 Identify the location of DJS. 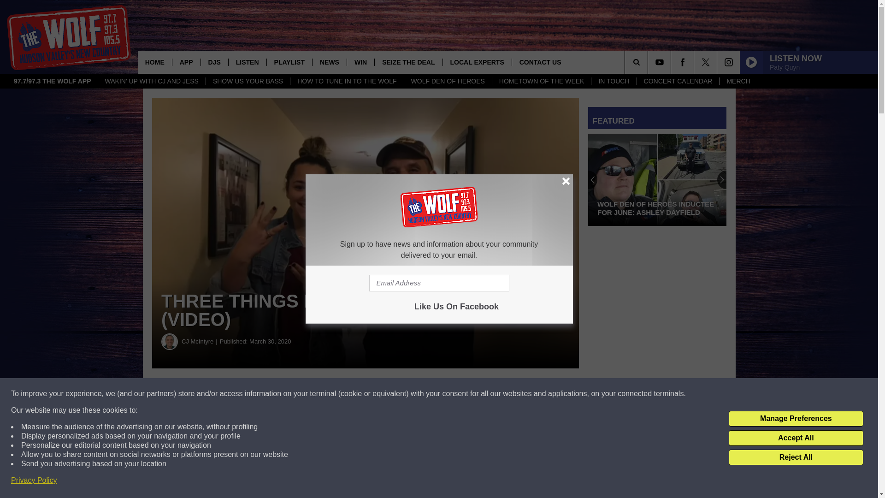
(214, 62).